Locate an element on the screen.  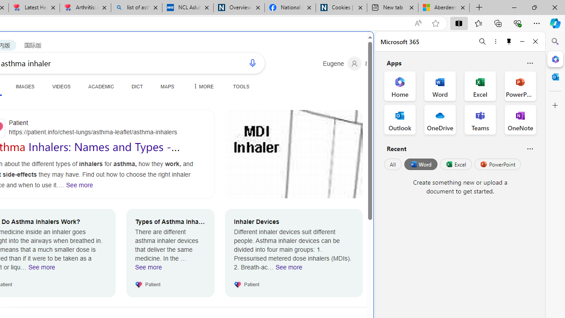
Teams Office App is located at coordinates (480, 119).